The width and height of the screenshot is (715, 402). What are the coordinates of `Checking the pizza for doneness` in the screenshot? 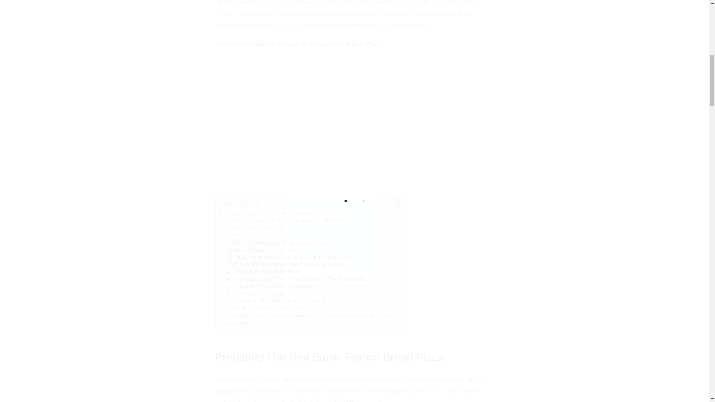 It's located at (263, 271).